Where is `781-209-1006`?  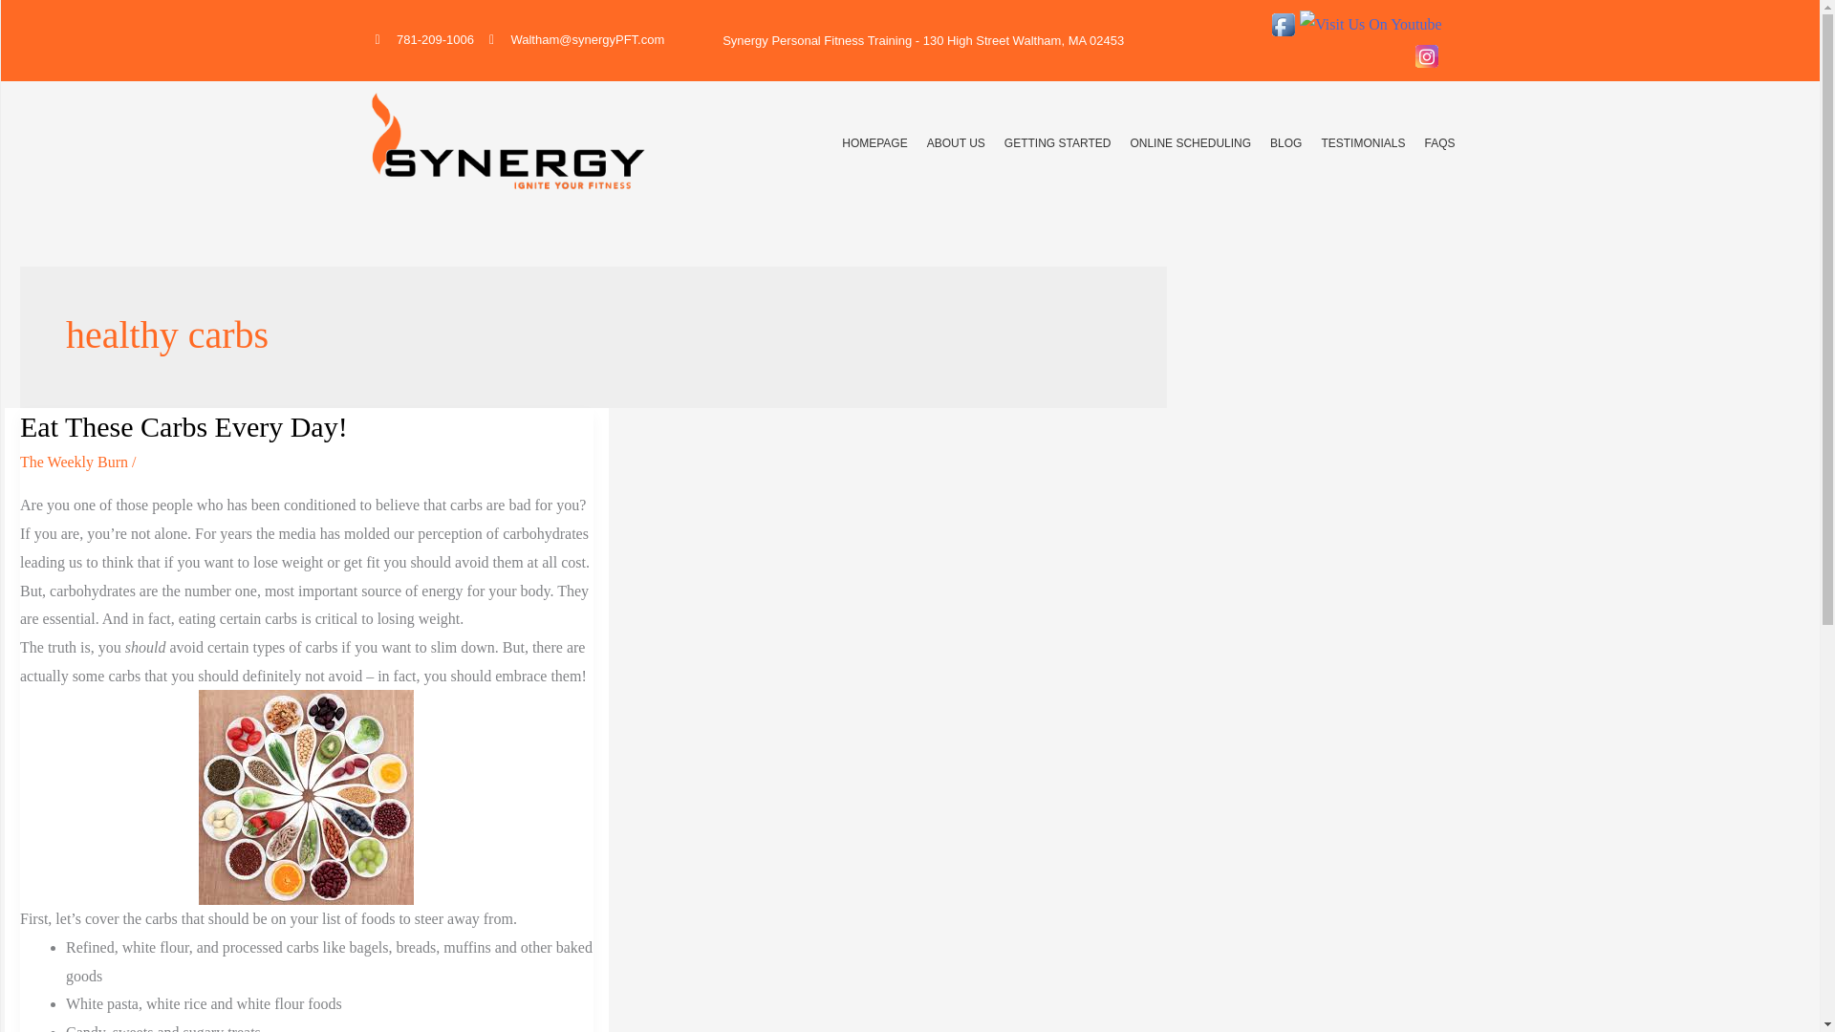 781-209-1006 is located at coordinates (423, 40).